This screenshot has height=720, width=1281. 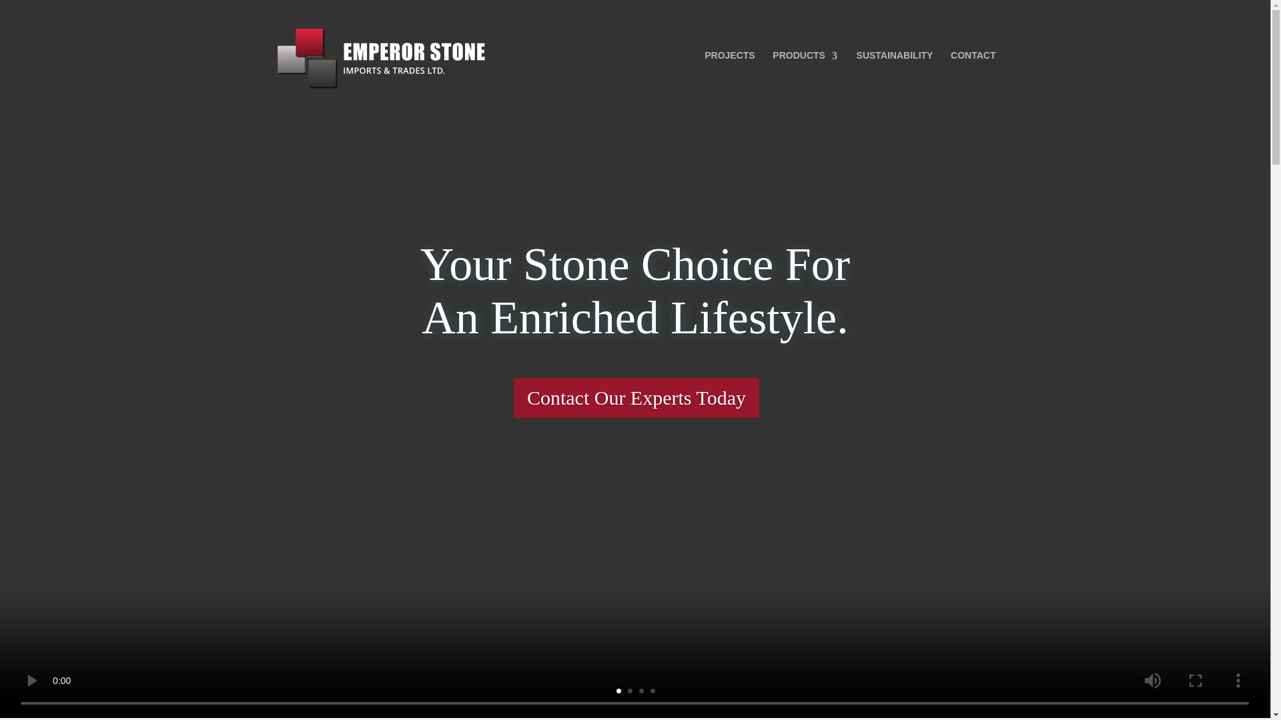 What do you see at coordinates (805, 57) in the screenshot?
I see `PRODUCTS` at bounding box center [805, 57].